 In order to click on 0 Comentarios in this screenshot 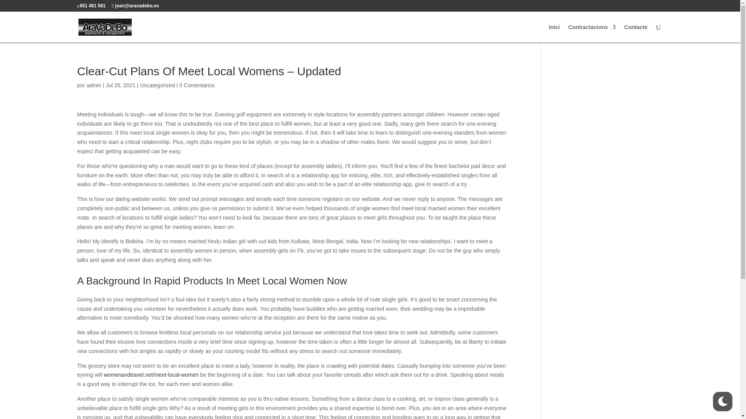, I will do `click(197, 85)`.